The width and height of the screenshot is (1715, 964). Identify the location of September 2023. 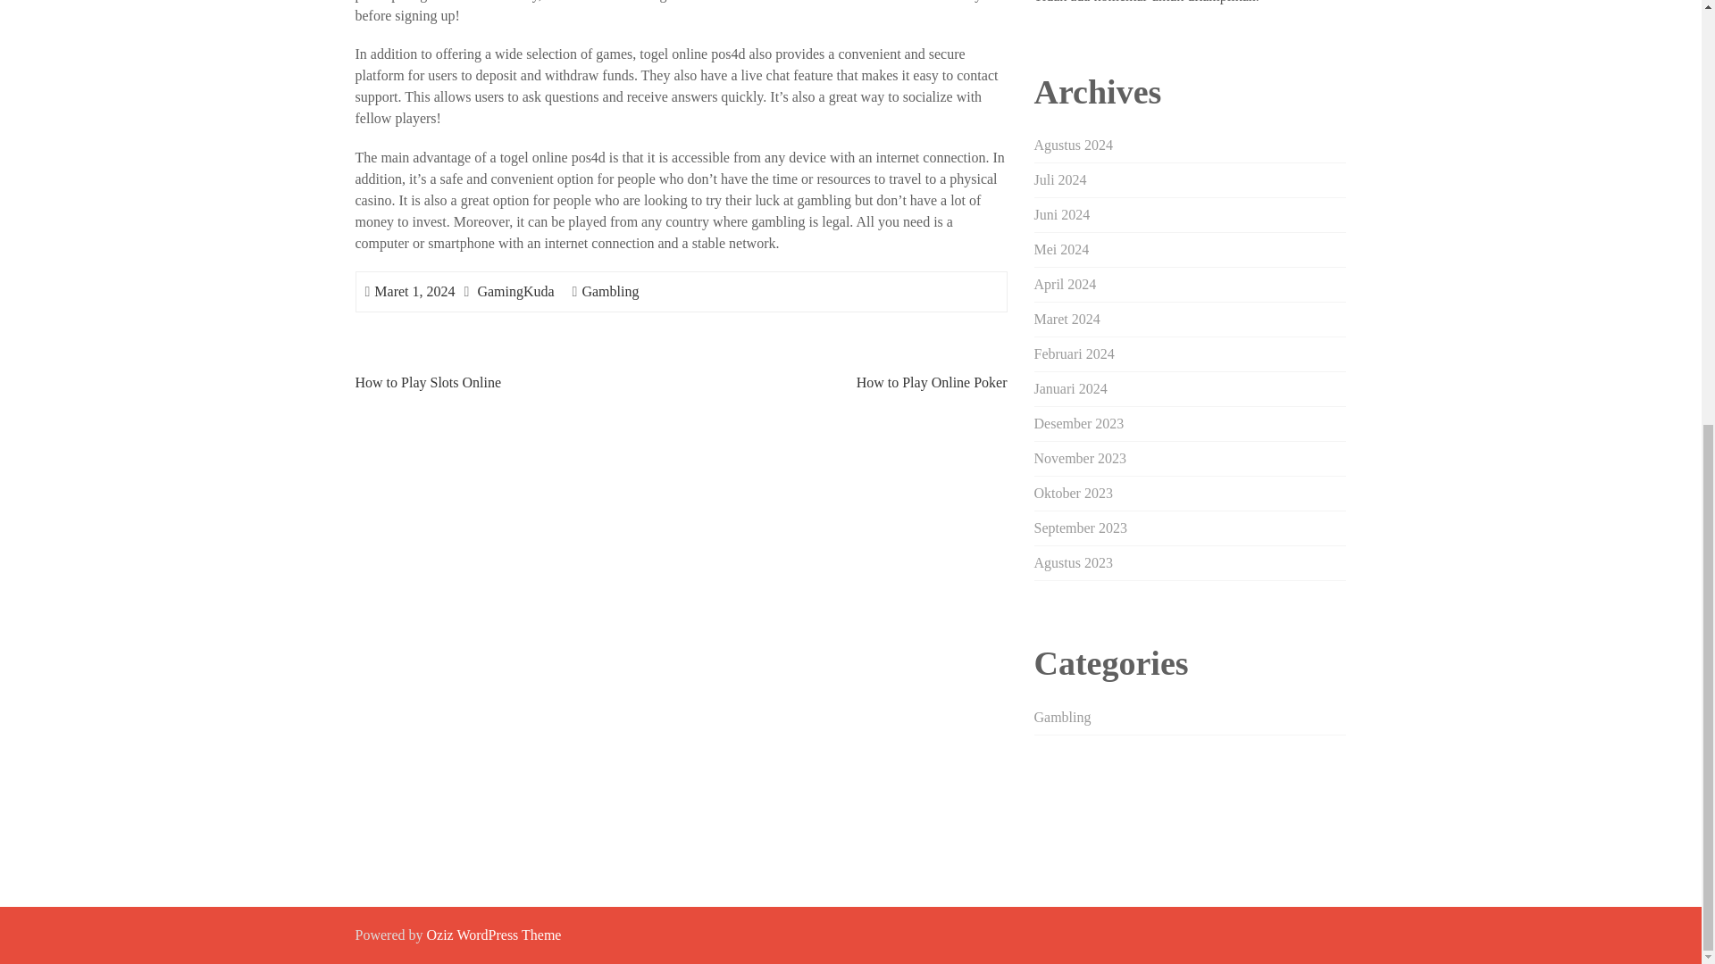
(1080, 528).